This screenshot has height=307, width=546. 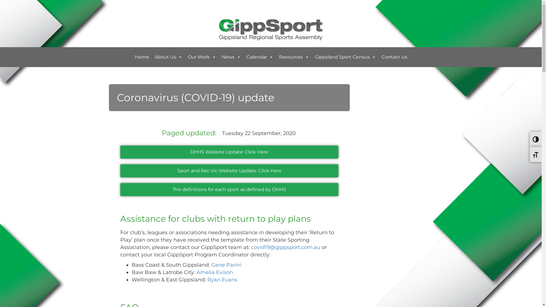 I want to click on Home, so click(x=142, y=57).